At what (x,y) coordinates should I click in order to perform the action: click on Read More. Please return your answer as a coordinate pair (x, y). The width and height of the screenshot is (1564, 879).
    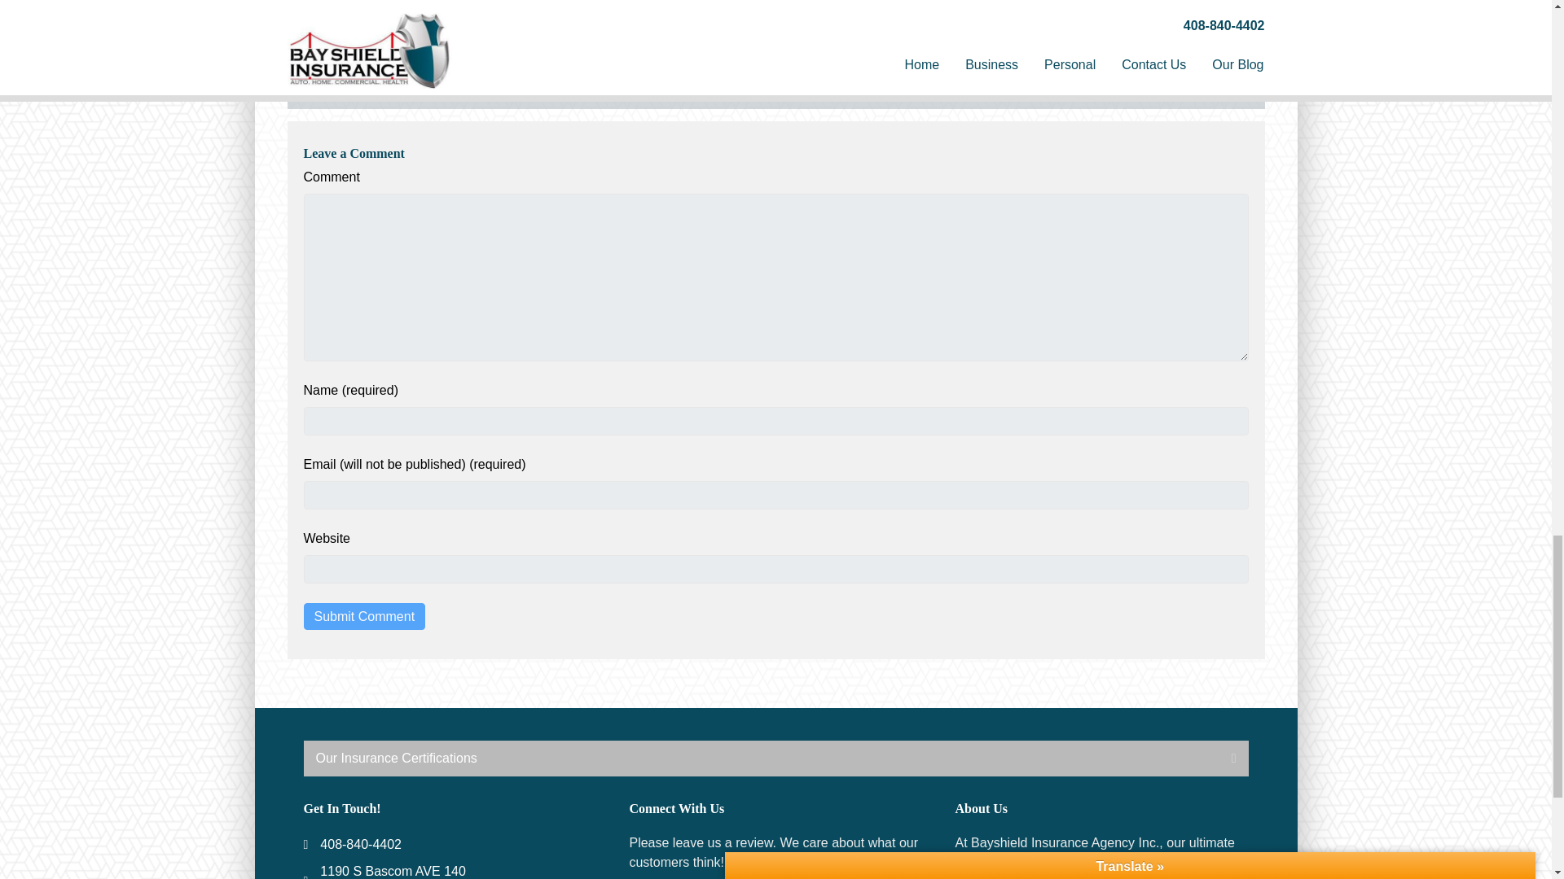
    Looking at the image, I should click on (1056, 33).